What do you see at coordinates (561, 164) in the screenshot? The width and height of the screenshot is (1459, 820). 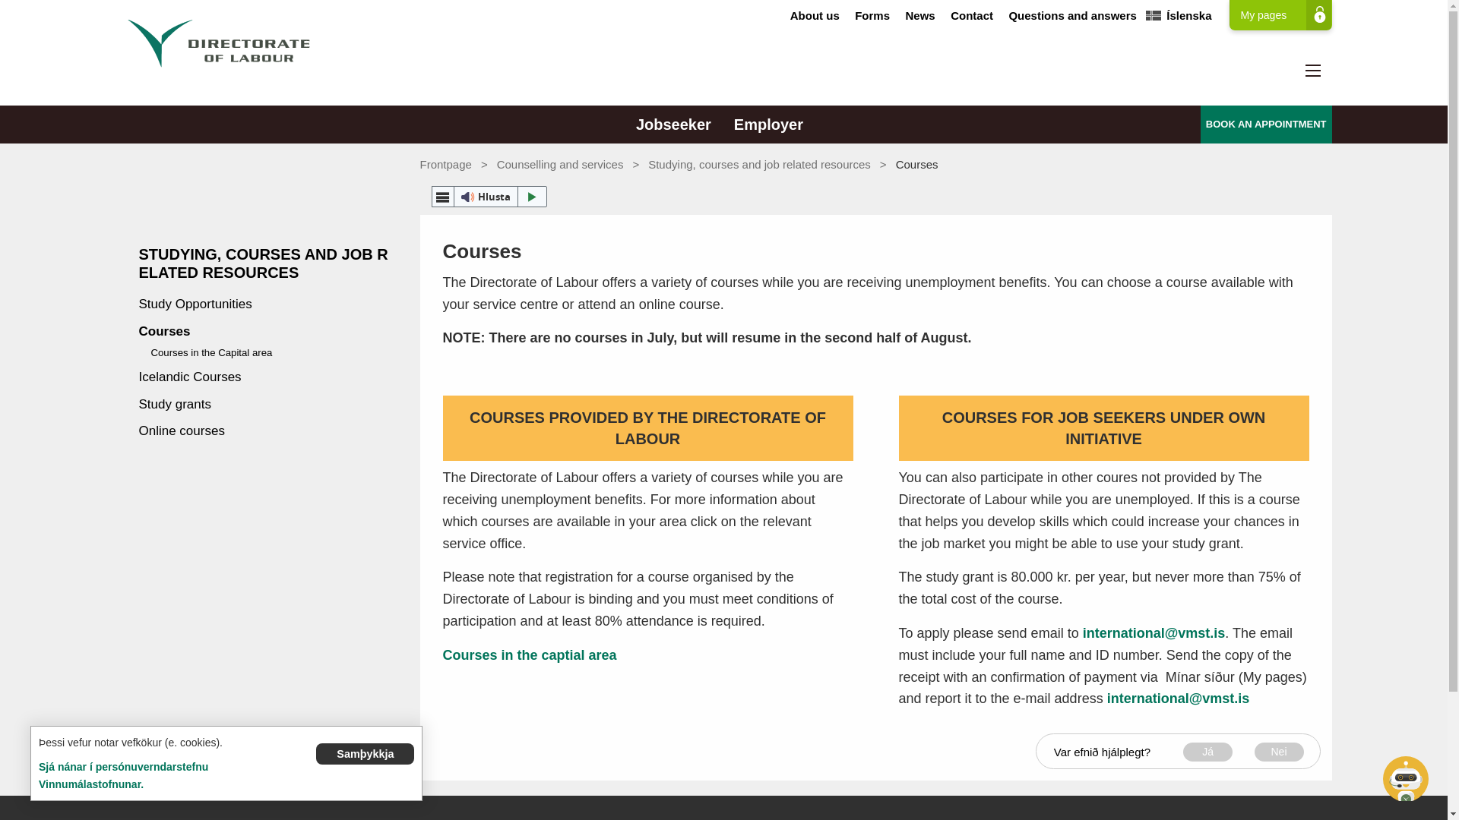 I see `Counselling and services` at bounding box center [561, 164].